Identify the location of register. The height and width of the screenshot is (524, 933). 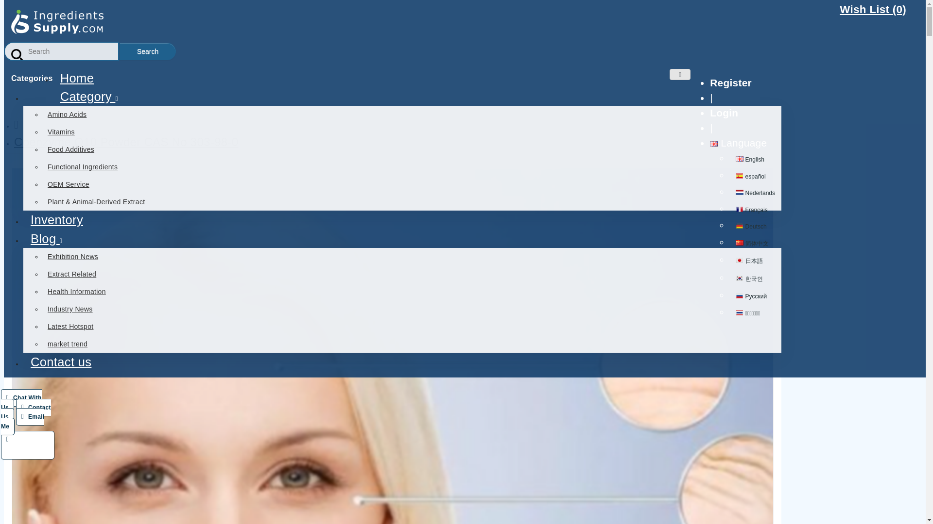
(731, 82).